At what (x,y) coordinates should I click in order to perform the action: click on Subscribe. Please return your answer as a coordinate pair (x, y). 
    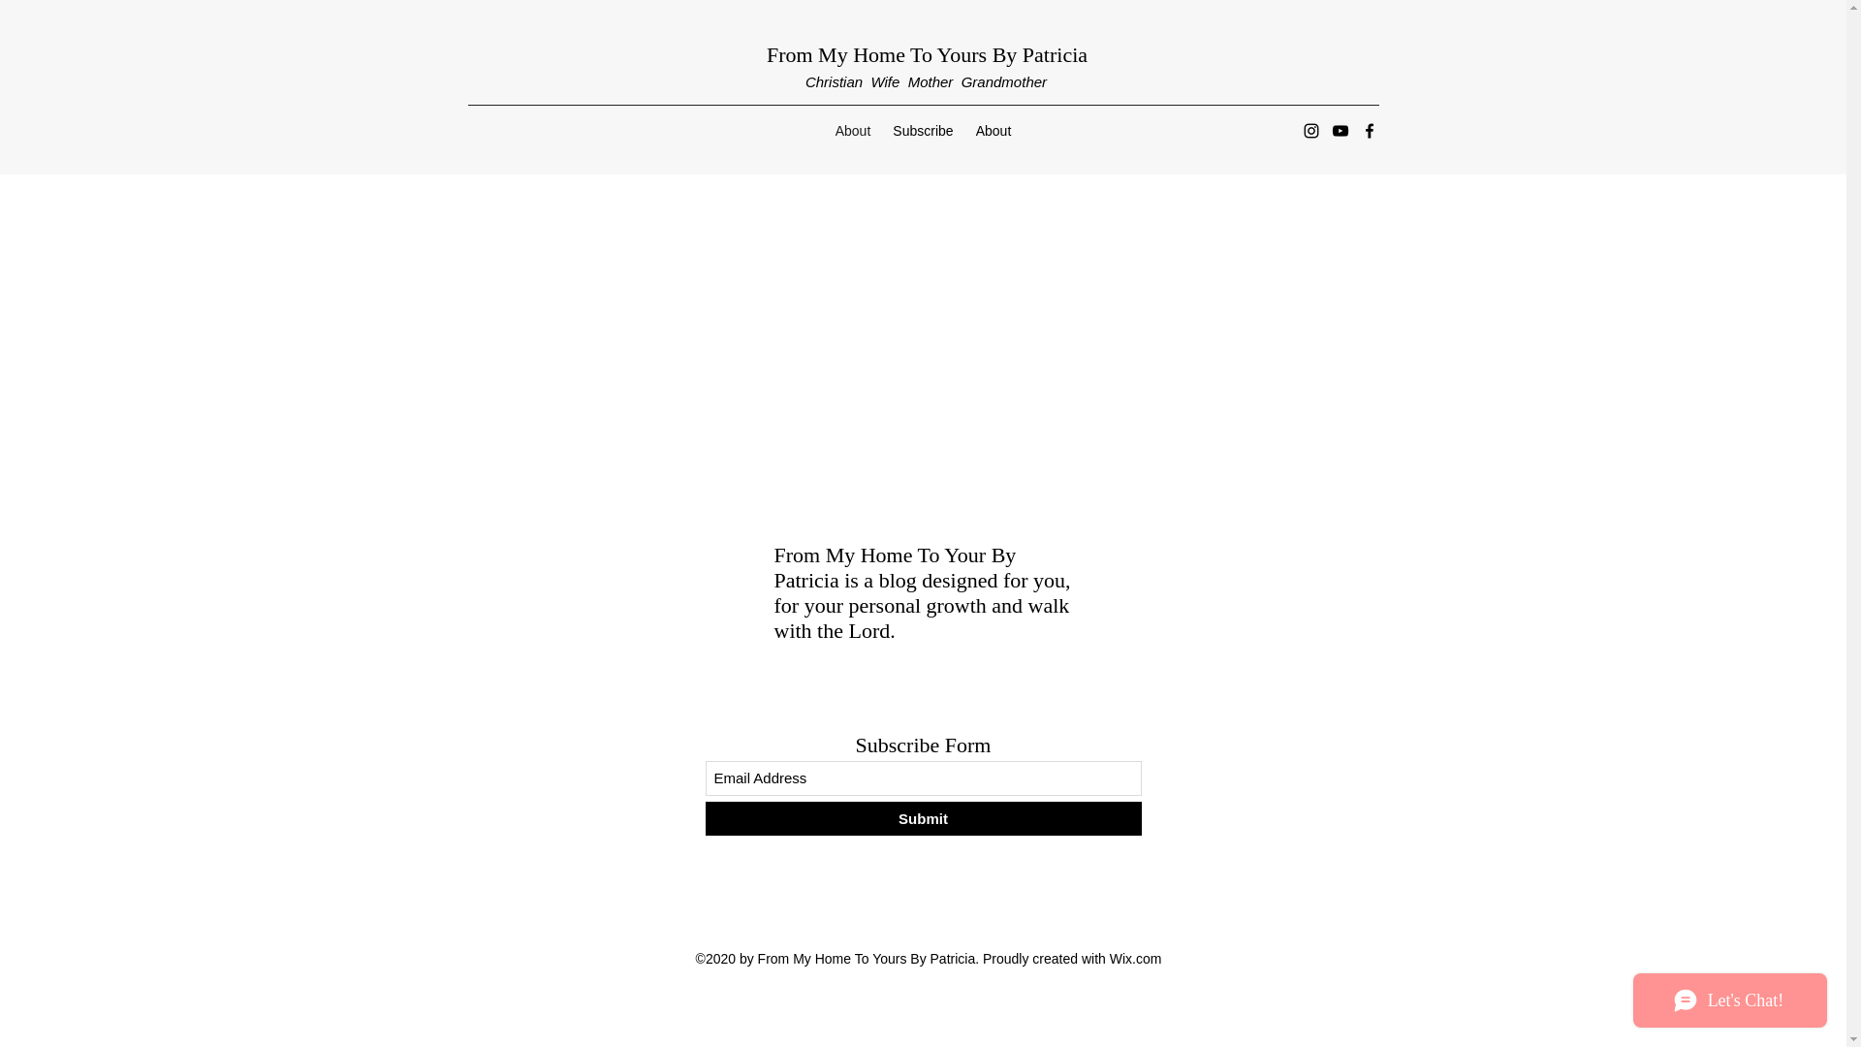
    Looking at the image, I should click on (924, 130).